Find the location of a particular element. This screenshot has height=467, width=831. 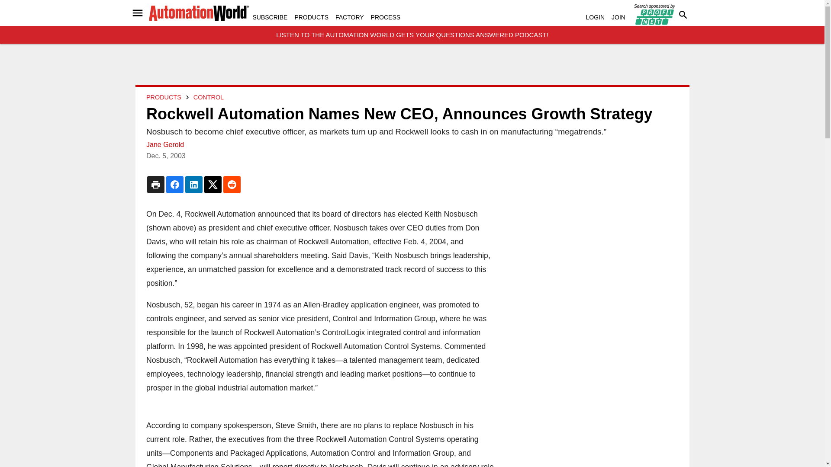

PRODUCTS is located at coordinates (164, 97).